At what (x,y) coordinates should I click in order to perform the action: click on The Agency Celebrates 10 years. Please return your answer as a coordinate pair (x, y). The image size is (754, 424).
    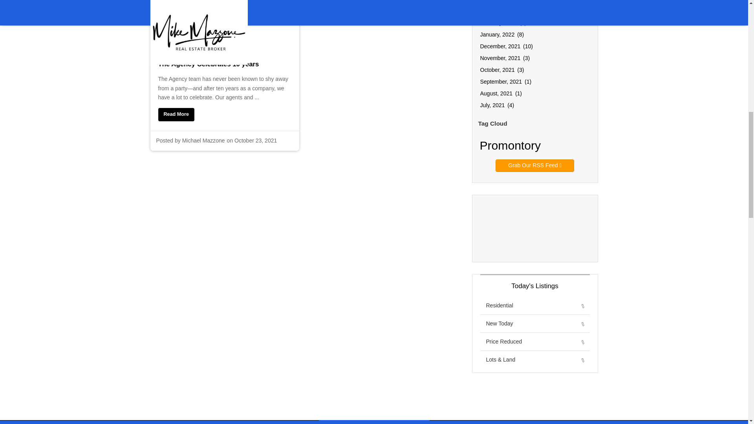
    Looking at the image, I should click on (176, 115).